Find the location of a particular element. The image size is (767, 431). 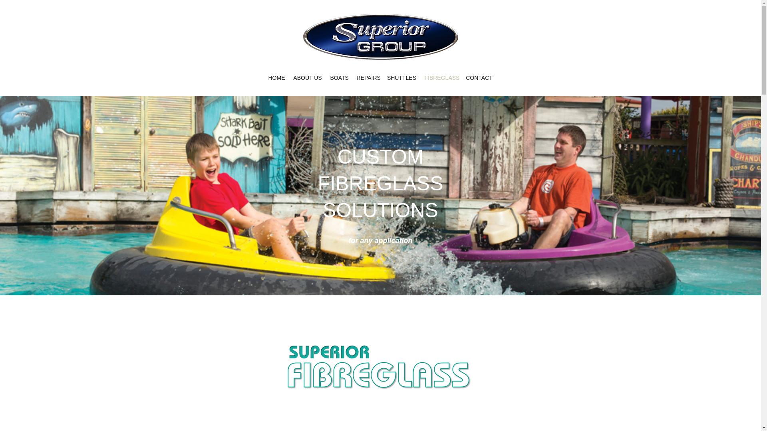

HOME is located at coordinates (276, 77).